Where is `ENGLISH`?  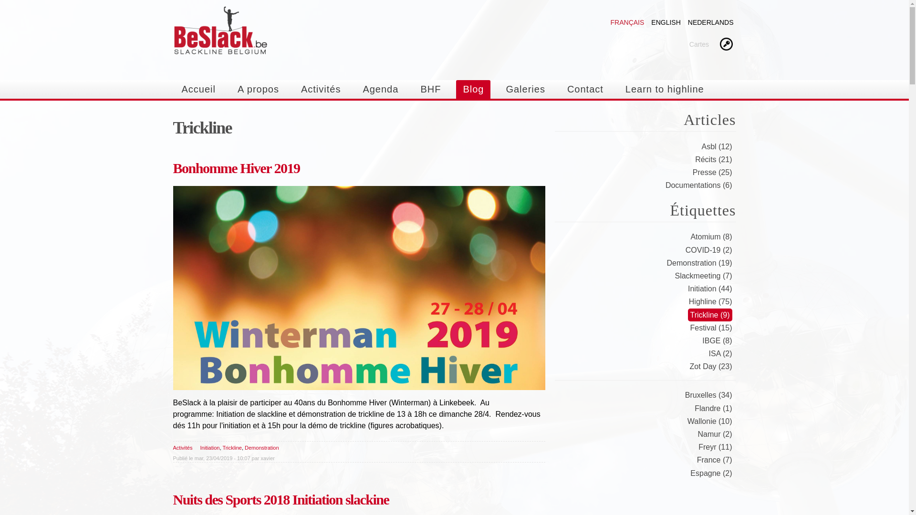 ENGLISH is located at coordinates (666, 22).